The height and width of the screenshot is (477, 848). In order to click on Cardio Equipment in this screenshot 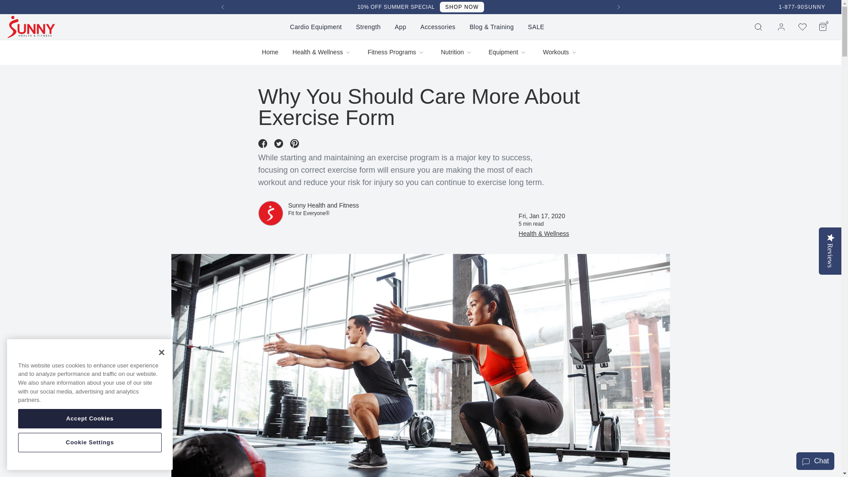, I will do `click(223, 7)`.